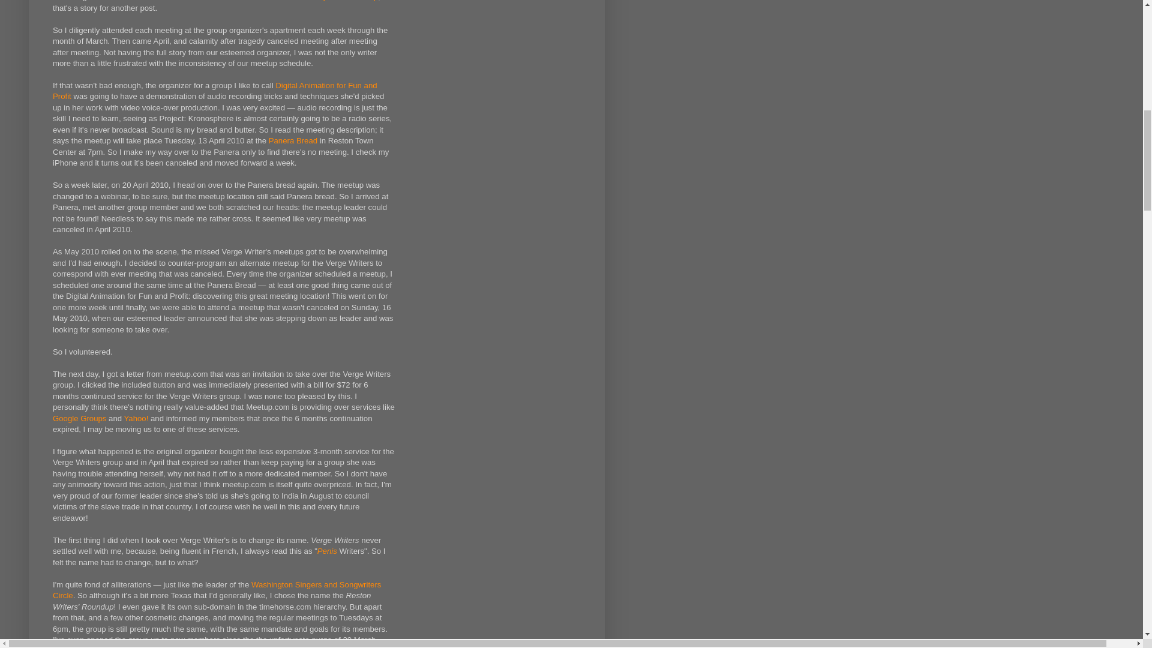  What do you see at coordinates (293, 140) in the screenshot?
I see `Panera Bread` at bounding box center [293, 140].